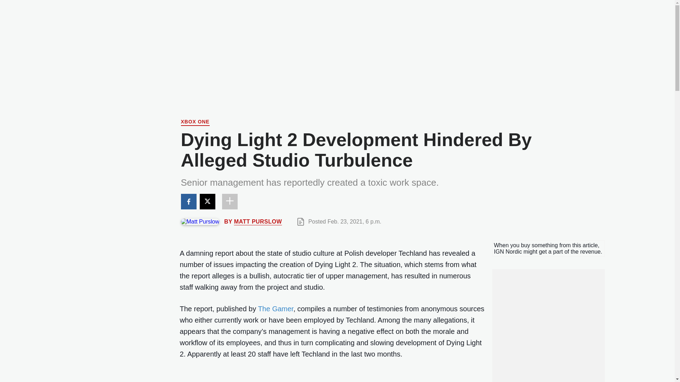 The width and height of the screenshot is (680, 382). I want to click on XBOX ONE, so click(195, 122).